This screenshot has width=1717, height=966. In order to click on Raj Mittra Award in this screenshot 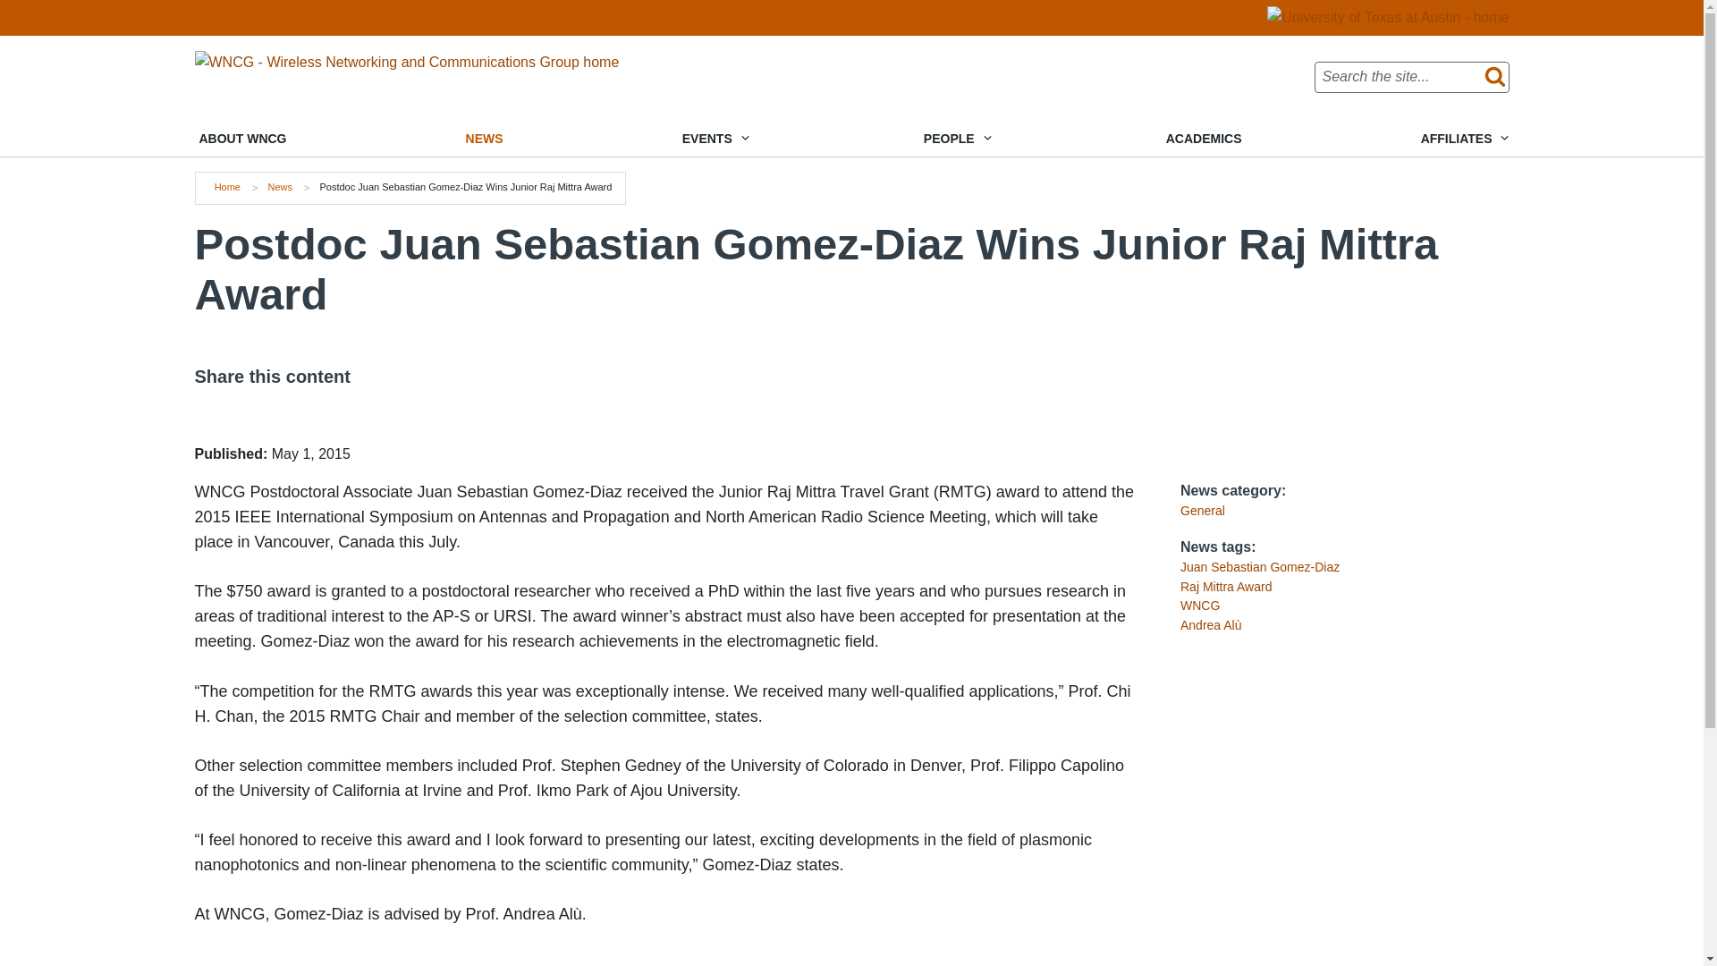, I will do `click(1226, 587)`.